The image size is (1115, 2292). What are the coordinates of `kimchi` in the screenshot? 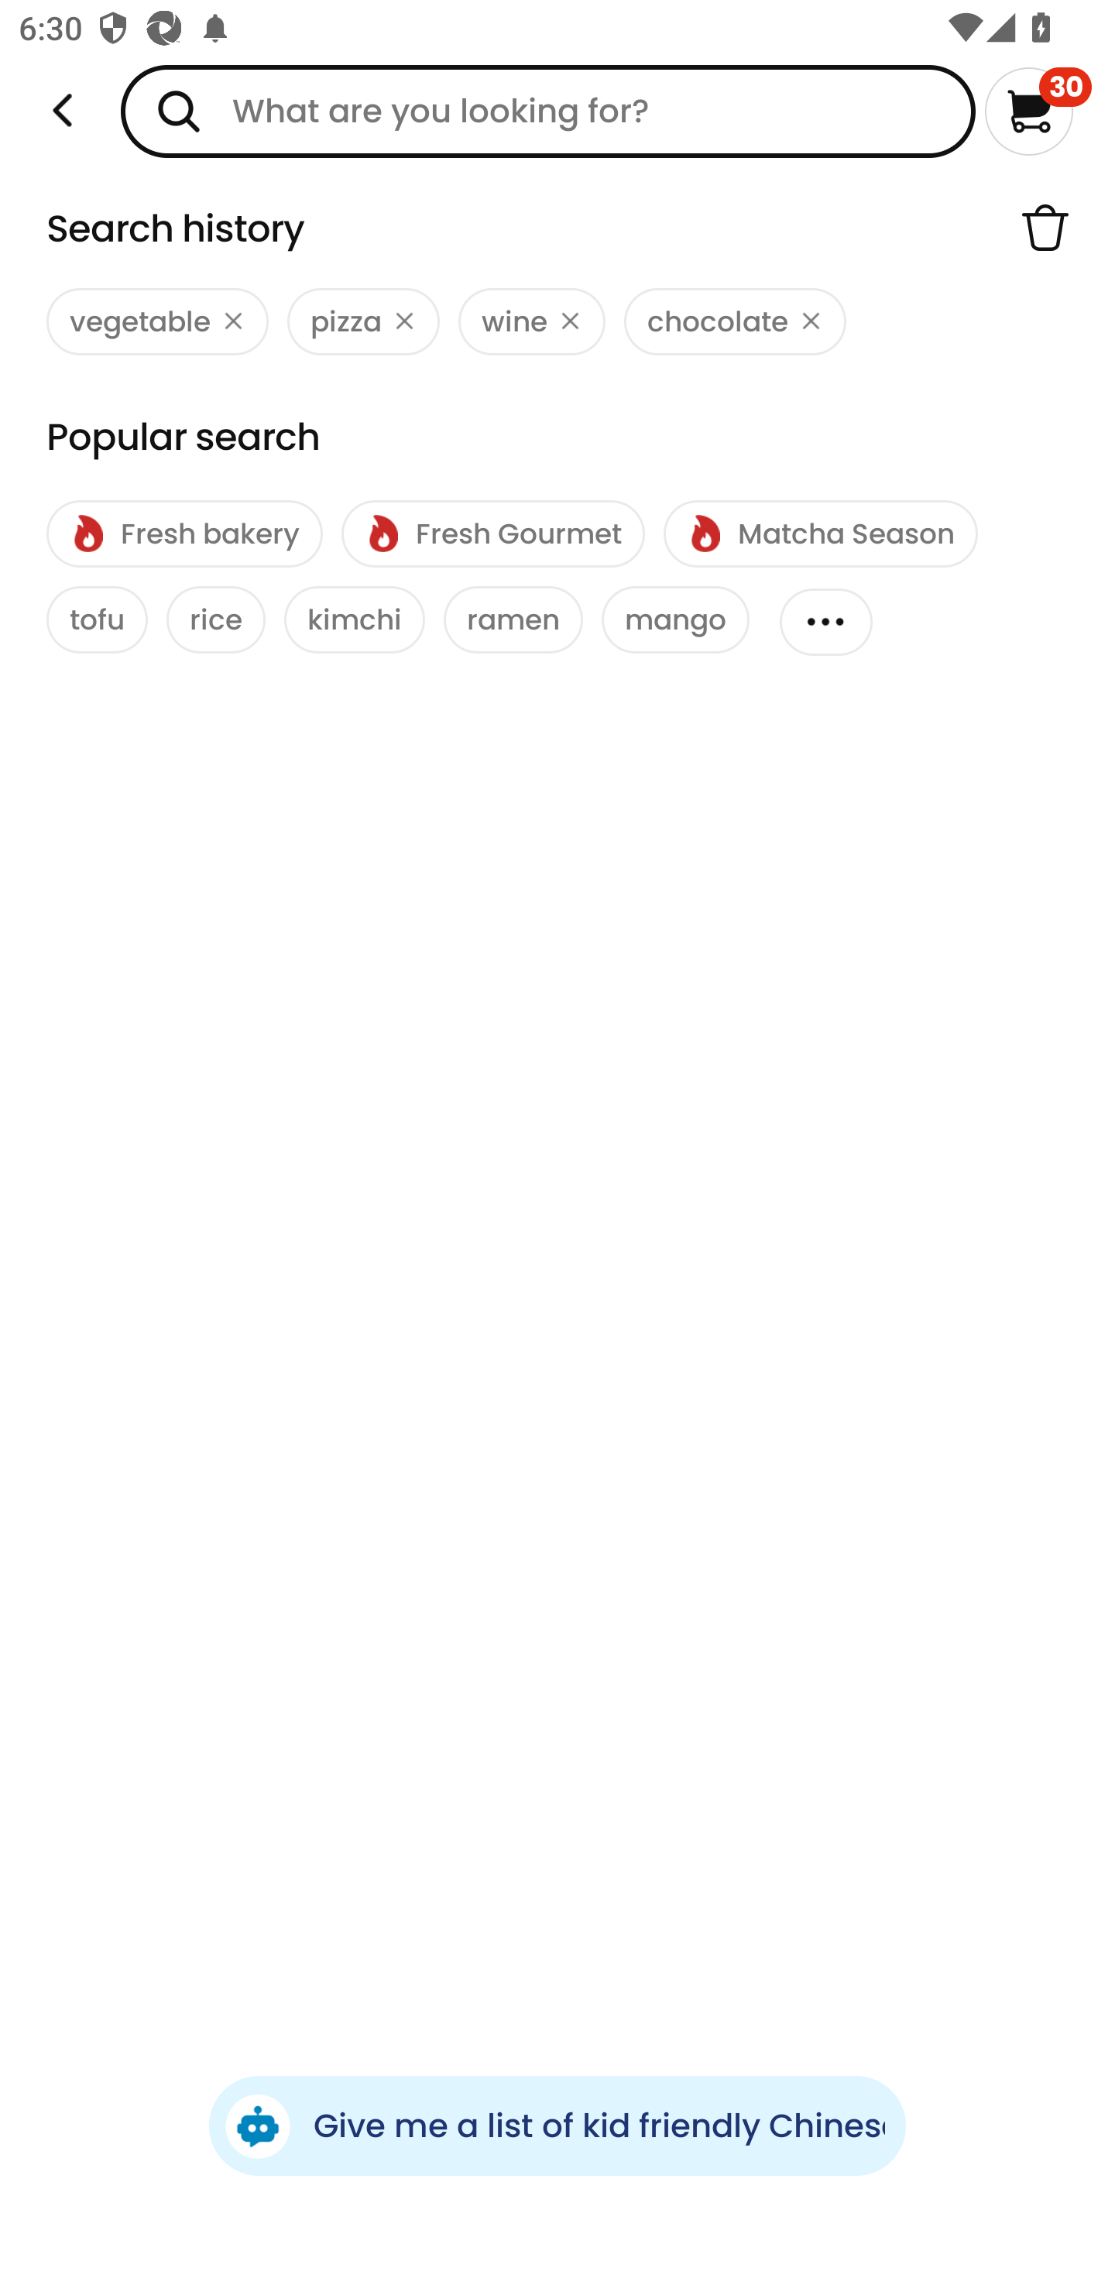 It's located at (355, 619).